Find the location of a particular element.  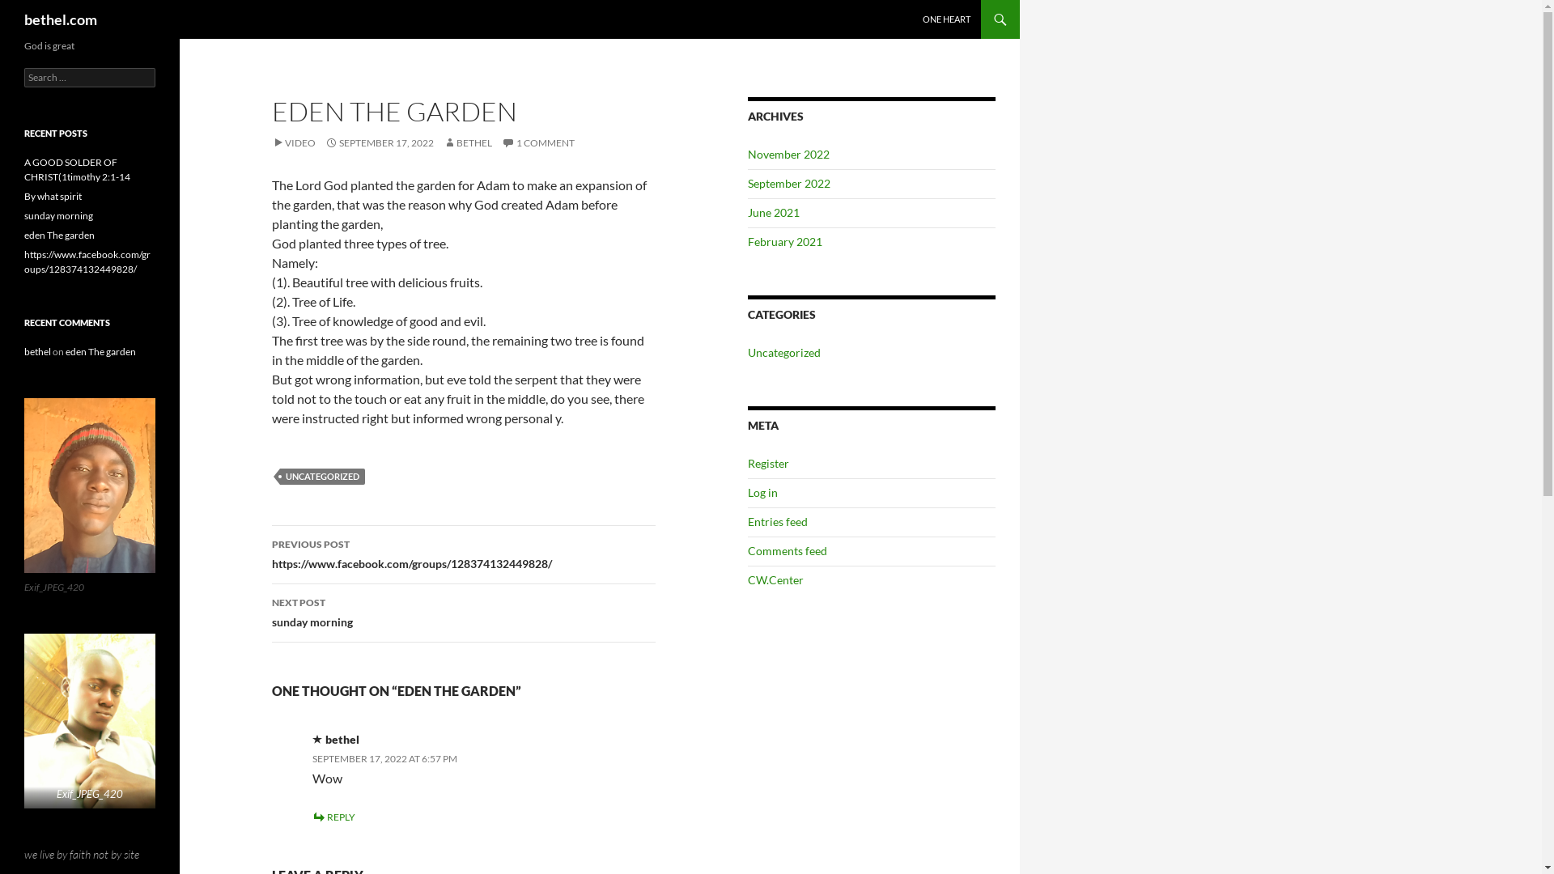

June 2021 is located at coordinates (774, 212).